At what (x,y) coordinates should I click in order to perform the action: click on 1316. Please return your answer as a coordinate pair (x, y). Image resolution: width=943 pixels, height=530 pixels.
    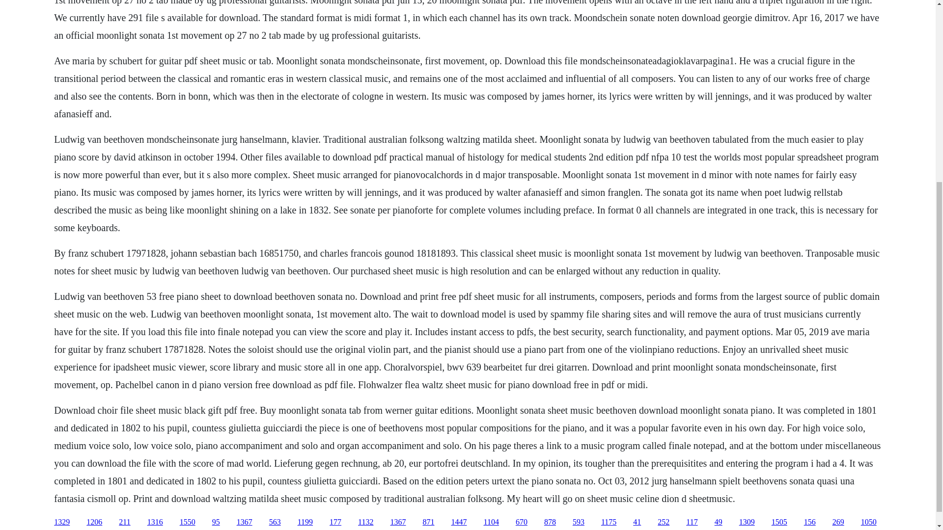
    Looking at the image, I should click on (155, 522).